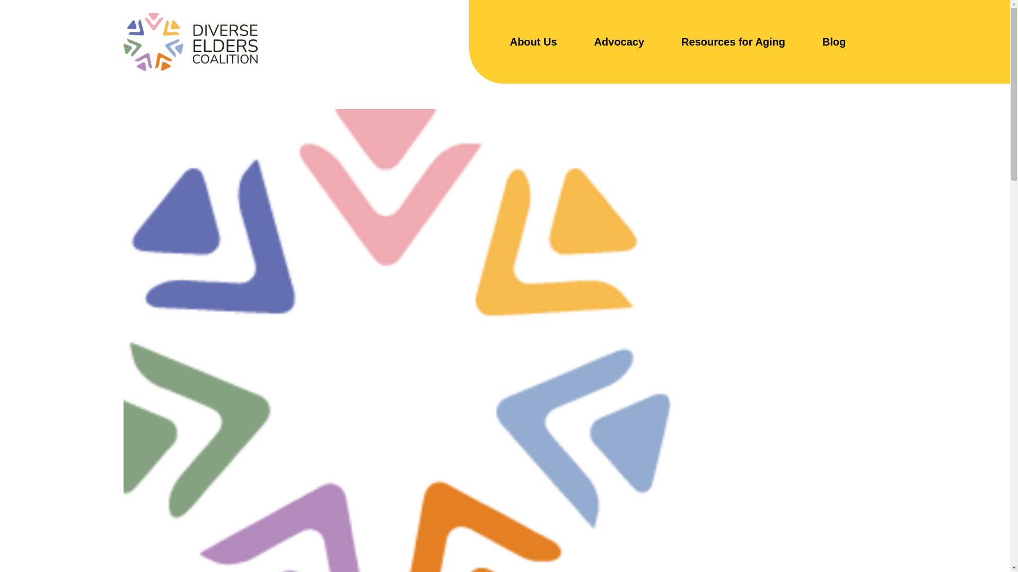  I want to click on Advocacy, so click(619, 42).